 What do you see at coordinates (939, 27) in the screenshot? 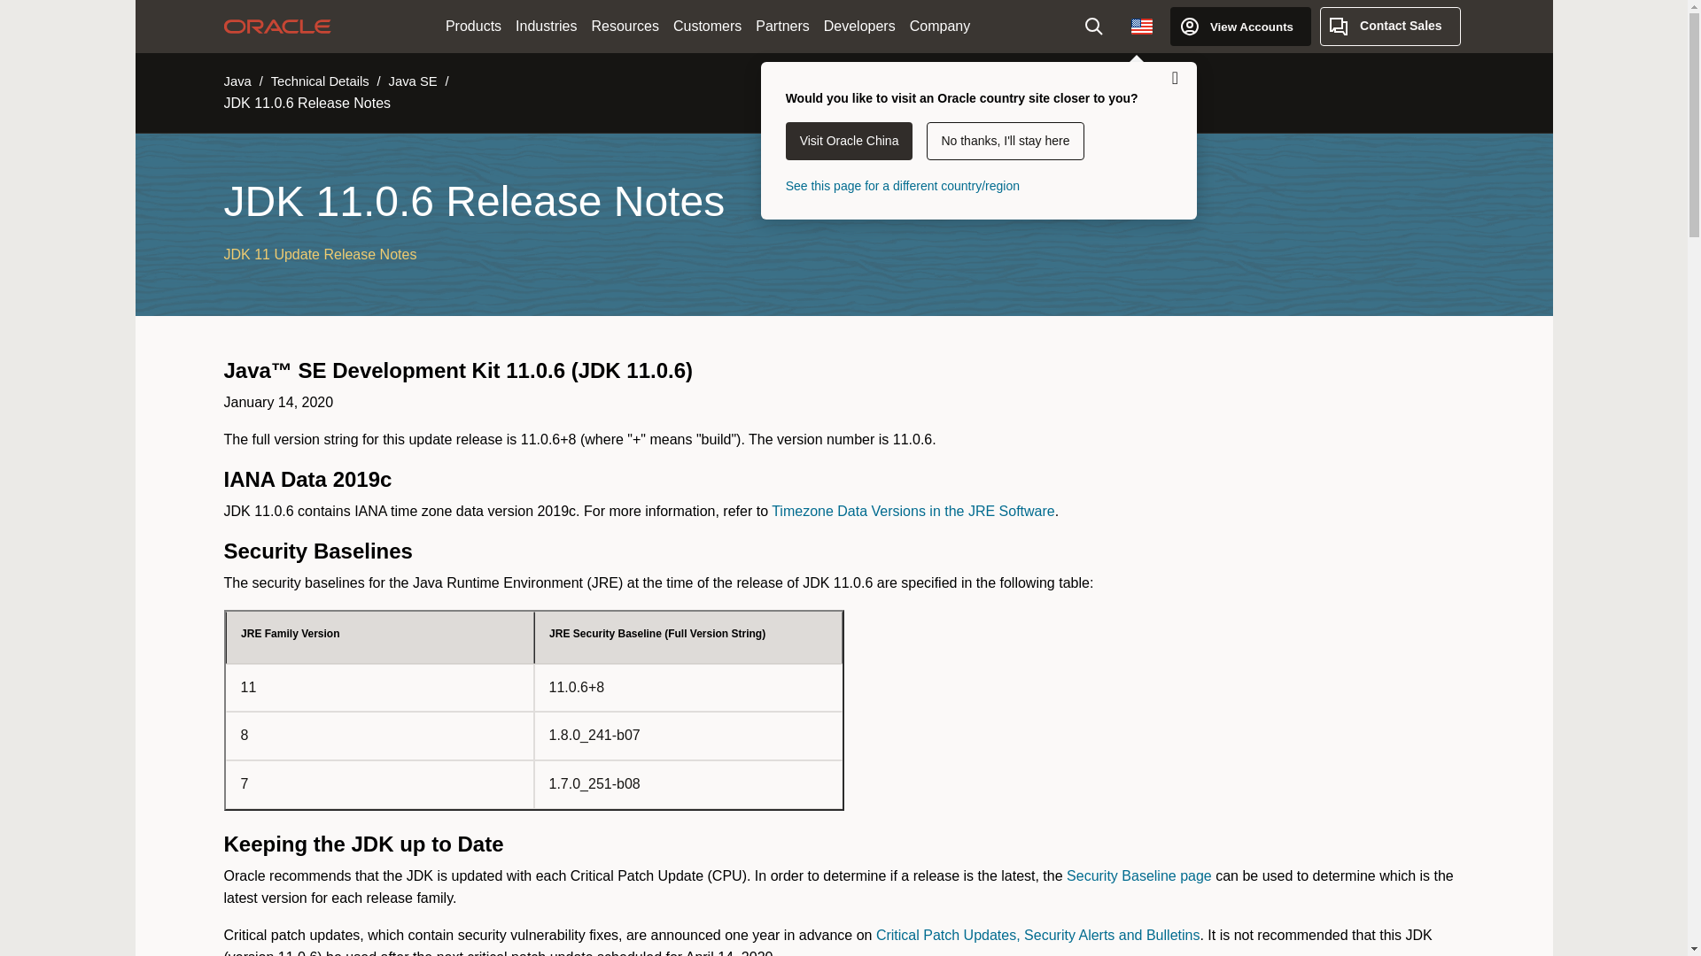
I see `Company` at bounding box center [939, 27].